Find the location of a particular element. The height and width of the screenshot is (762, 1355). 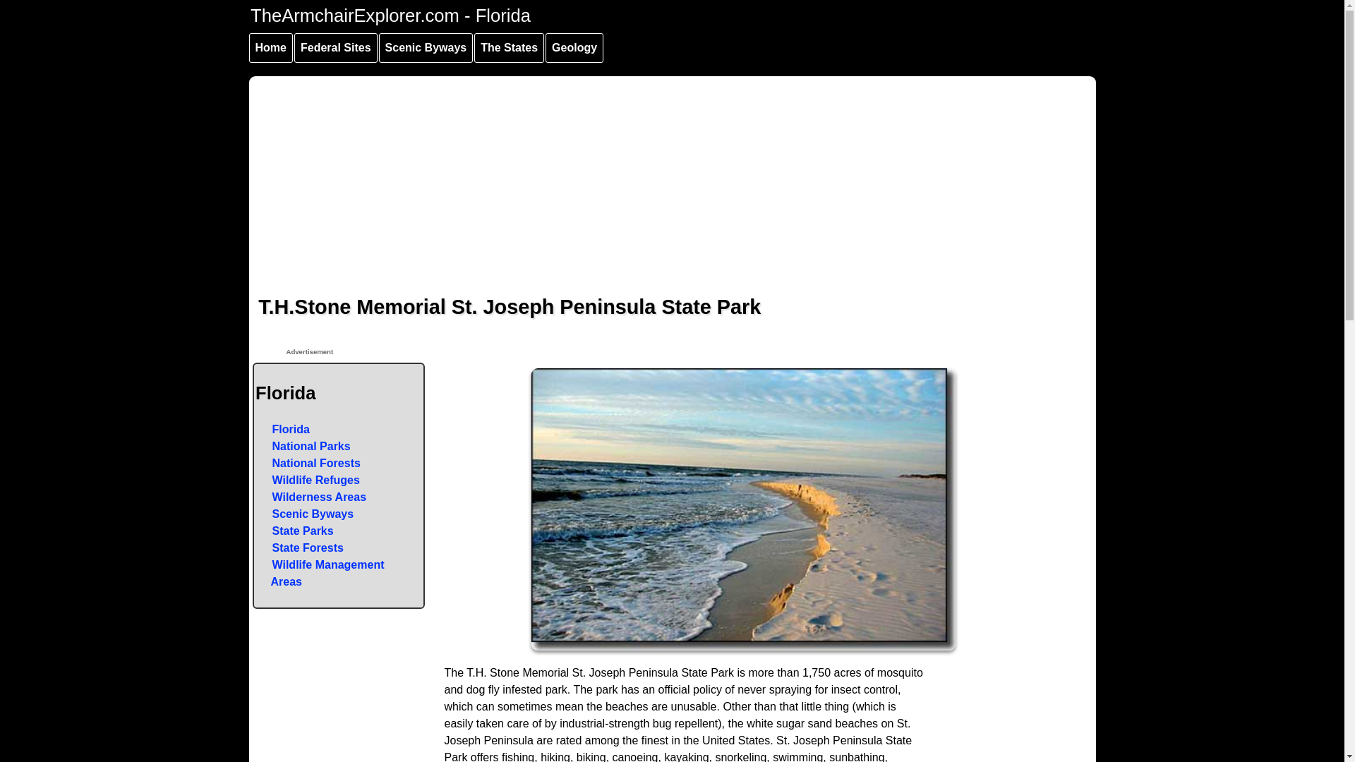

Federal Sites is located at coordinates (336, 48).